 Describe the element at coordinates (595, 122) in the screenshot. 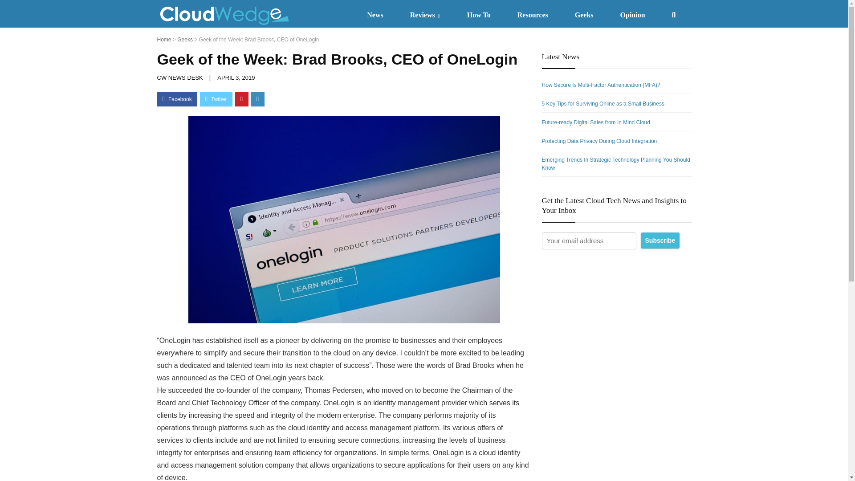

I see `Future-ready Digital Sales from In Mind Cloud` at that location.